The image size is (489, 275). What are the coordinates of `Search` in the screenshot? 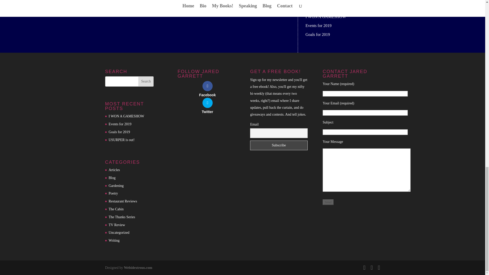 It's located at (146, 81).